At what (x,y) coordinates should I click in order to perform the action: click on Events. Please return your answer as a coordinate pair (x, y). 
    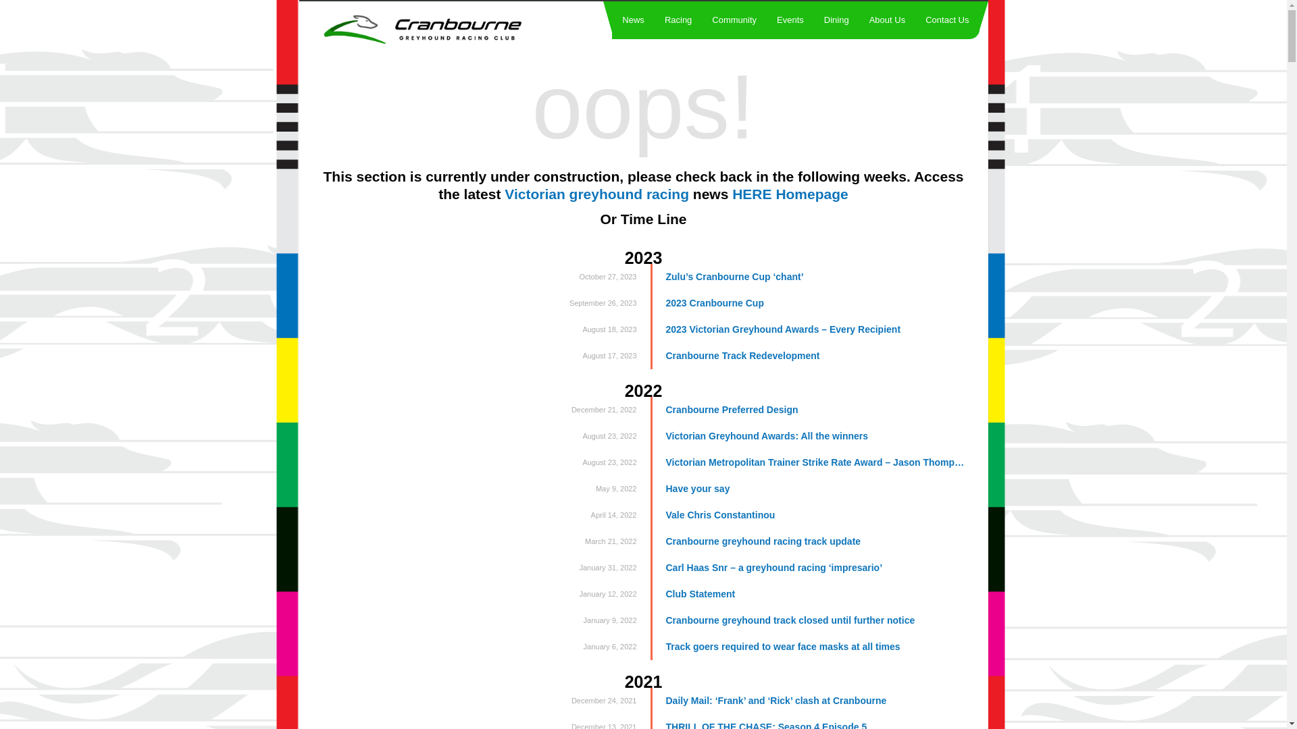
    Looking at the image, I should click on (790, 20).